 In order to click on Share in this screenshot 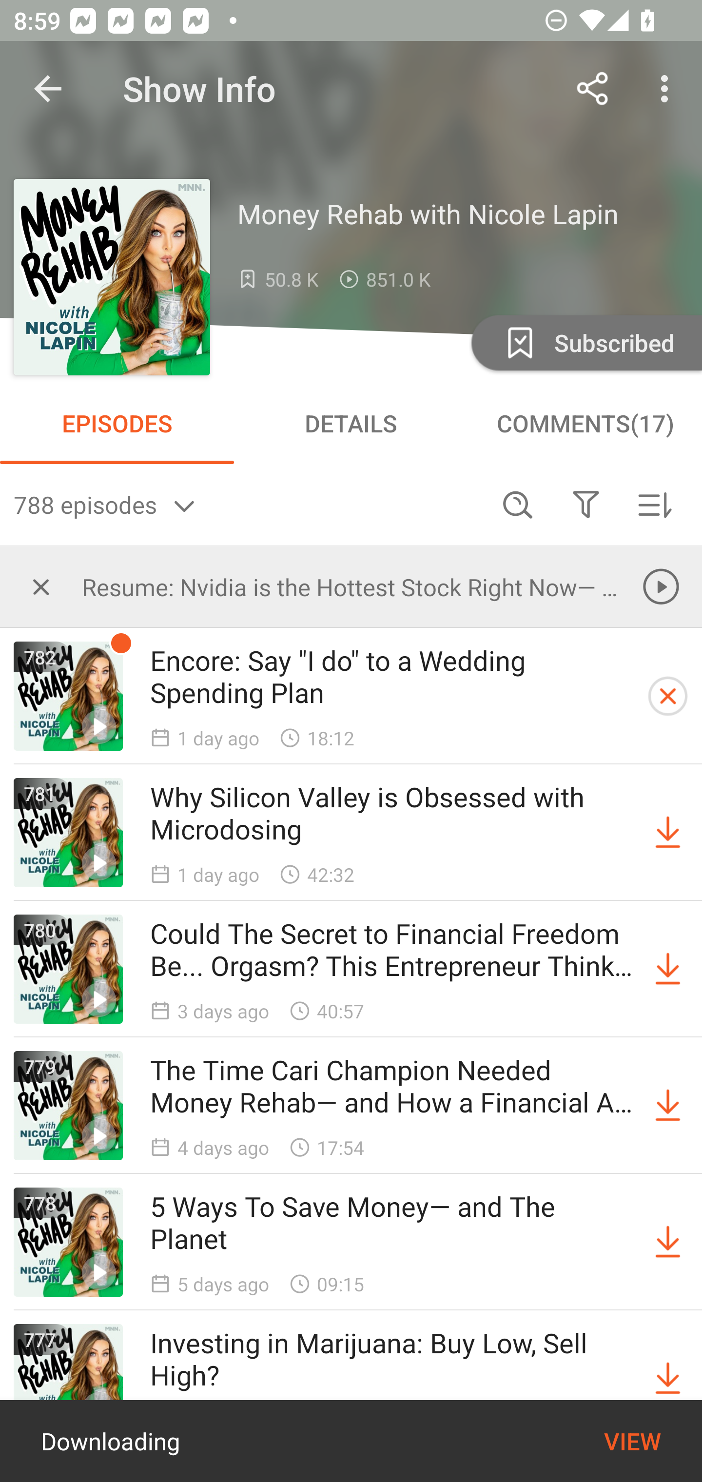, I will do `click(593, 89)`.